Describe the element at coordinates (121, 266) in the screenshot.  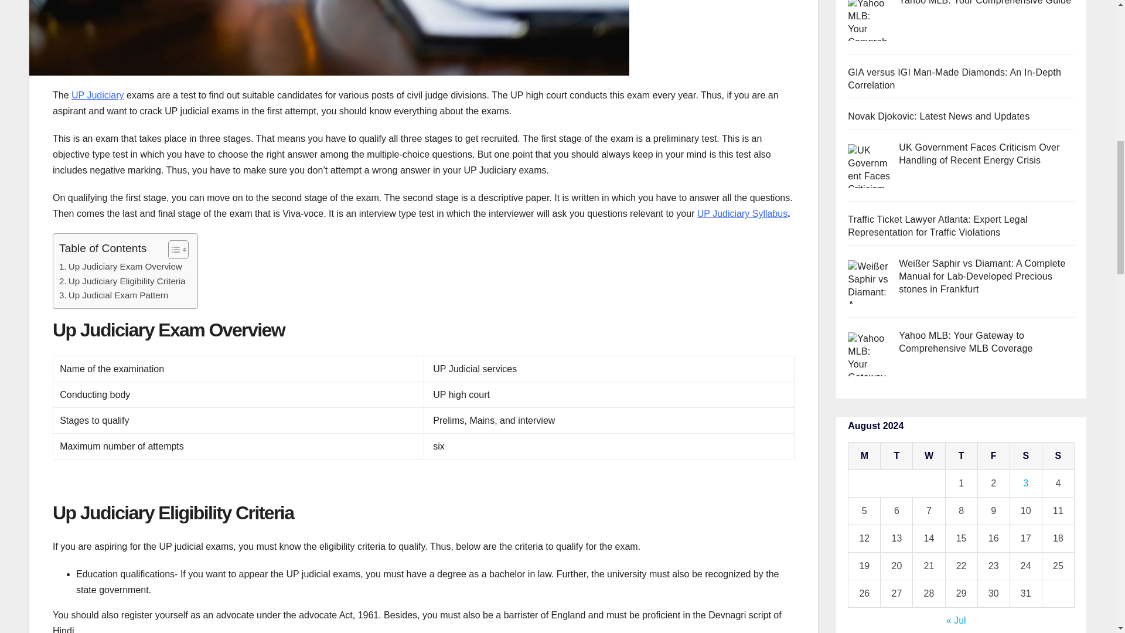
I see `Up Judiciary Exam Overview` at that location.